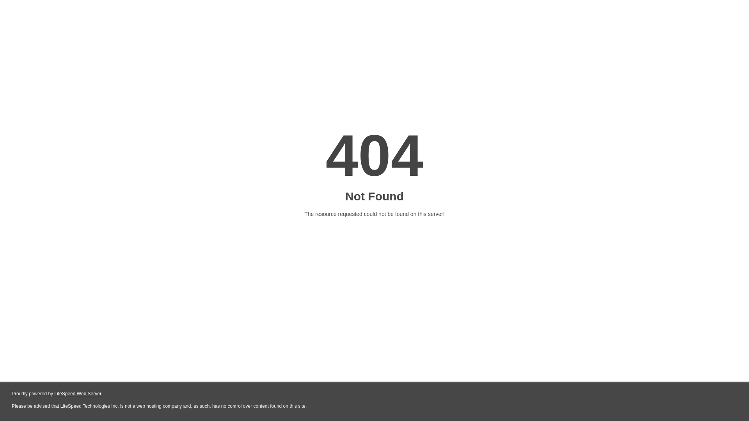 This screenshot has height=421, width=749. I want to click on LiteSpeed Web Server, so click(78, 394).